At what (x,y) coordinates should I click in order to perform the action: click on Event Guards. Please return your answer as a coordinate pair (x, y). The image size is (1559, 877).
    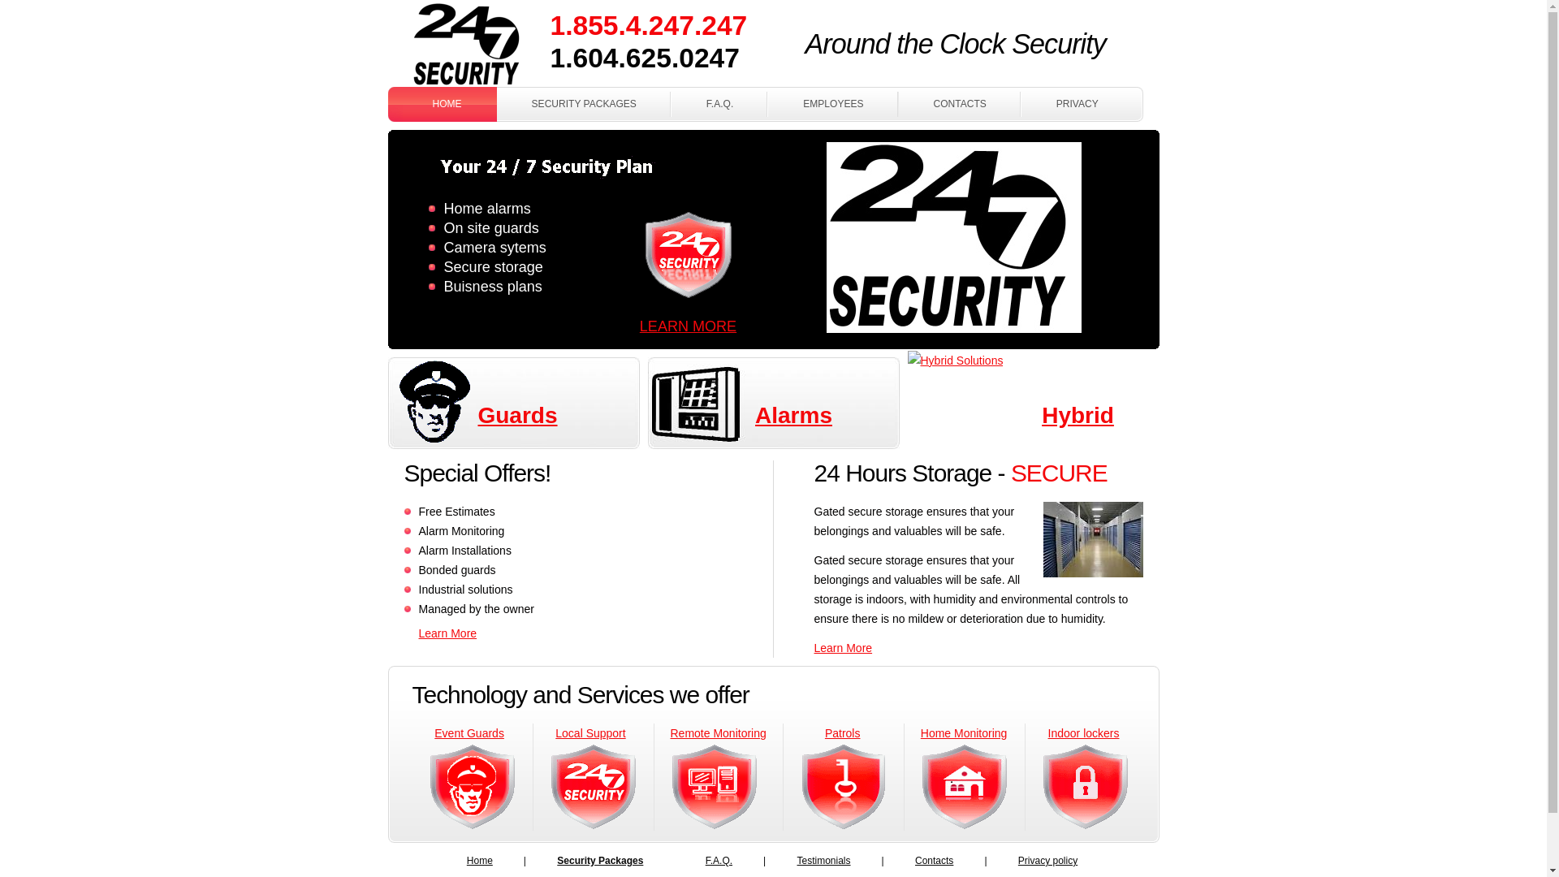
    Looking at the image, I should click on (473, 787).